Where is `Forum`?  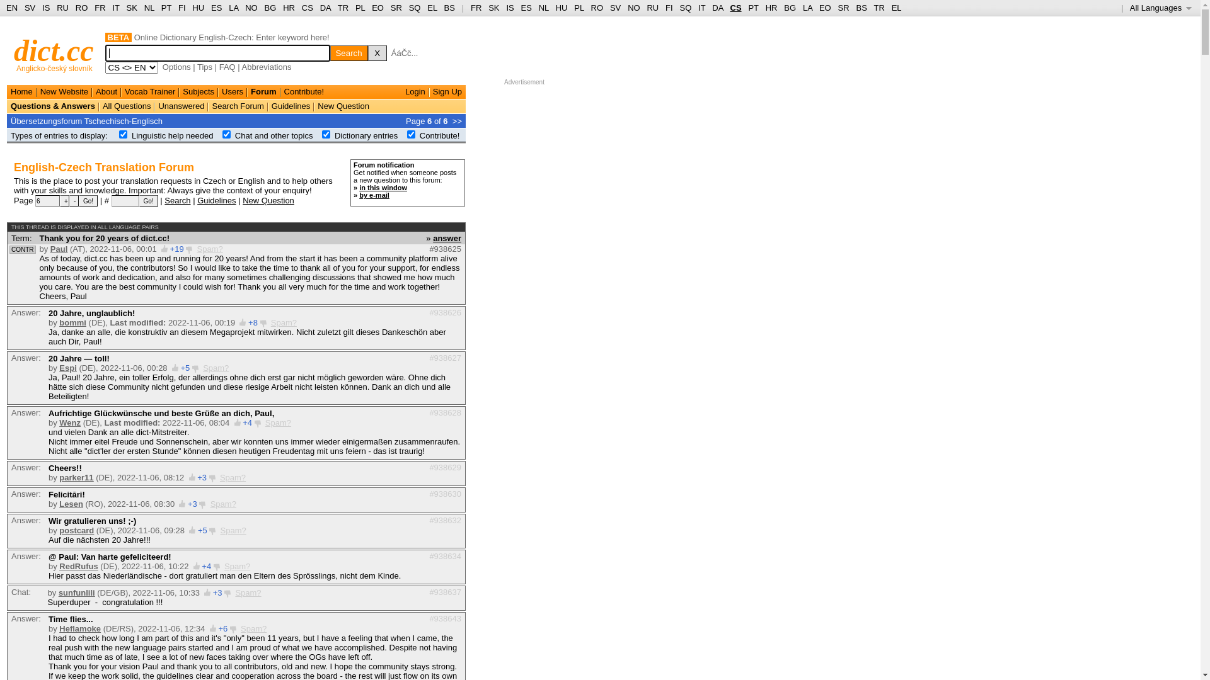
Forum is located at coordinates (263, 92).